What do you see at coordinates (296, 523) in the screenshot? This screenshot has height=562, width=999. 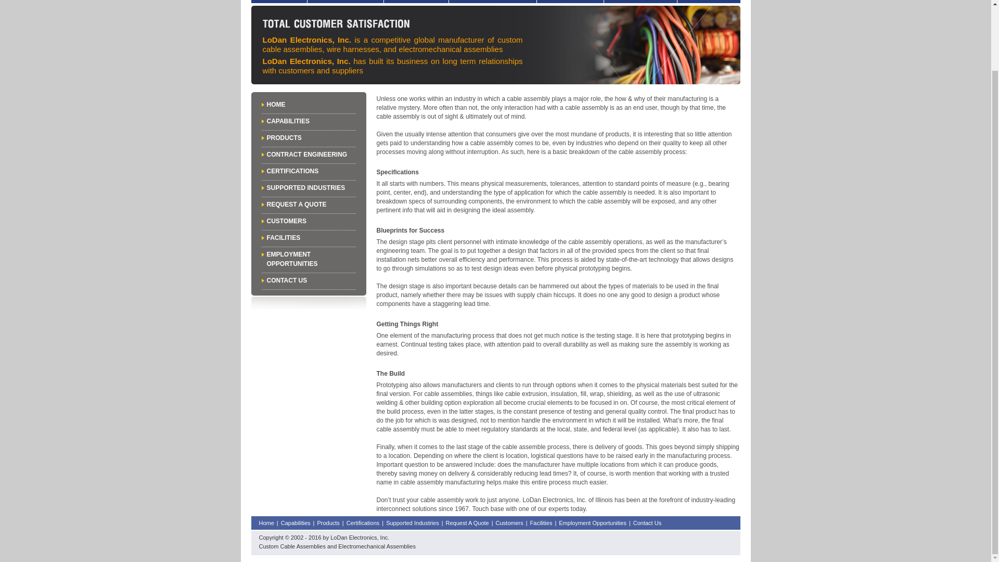 I see `Capabilities` at bounding box center [296, 523].